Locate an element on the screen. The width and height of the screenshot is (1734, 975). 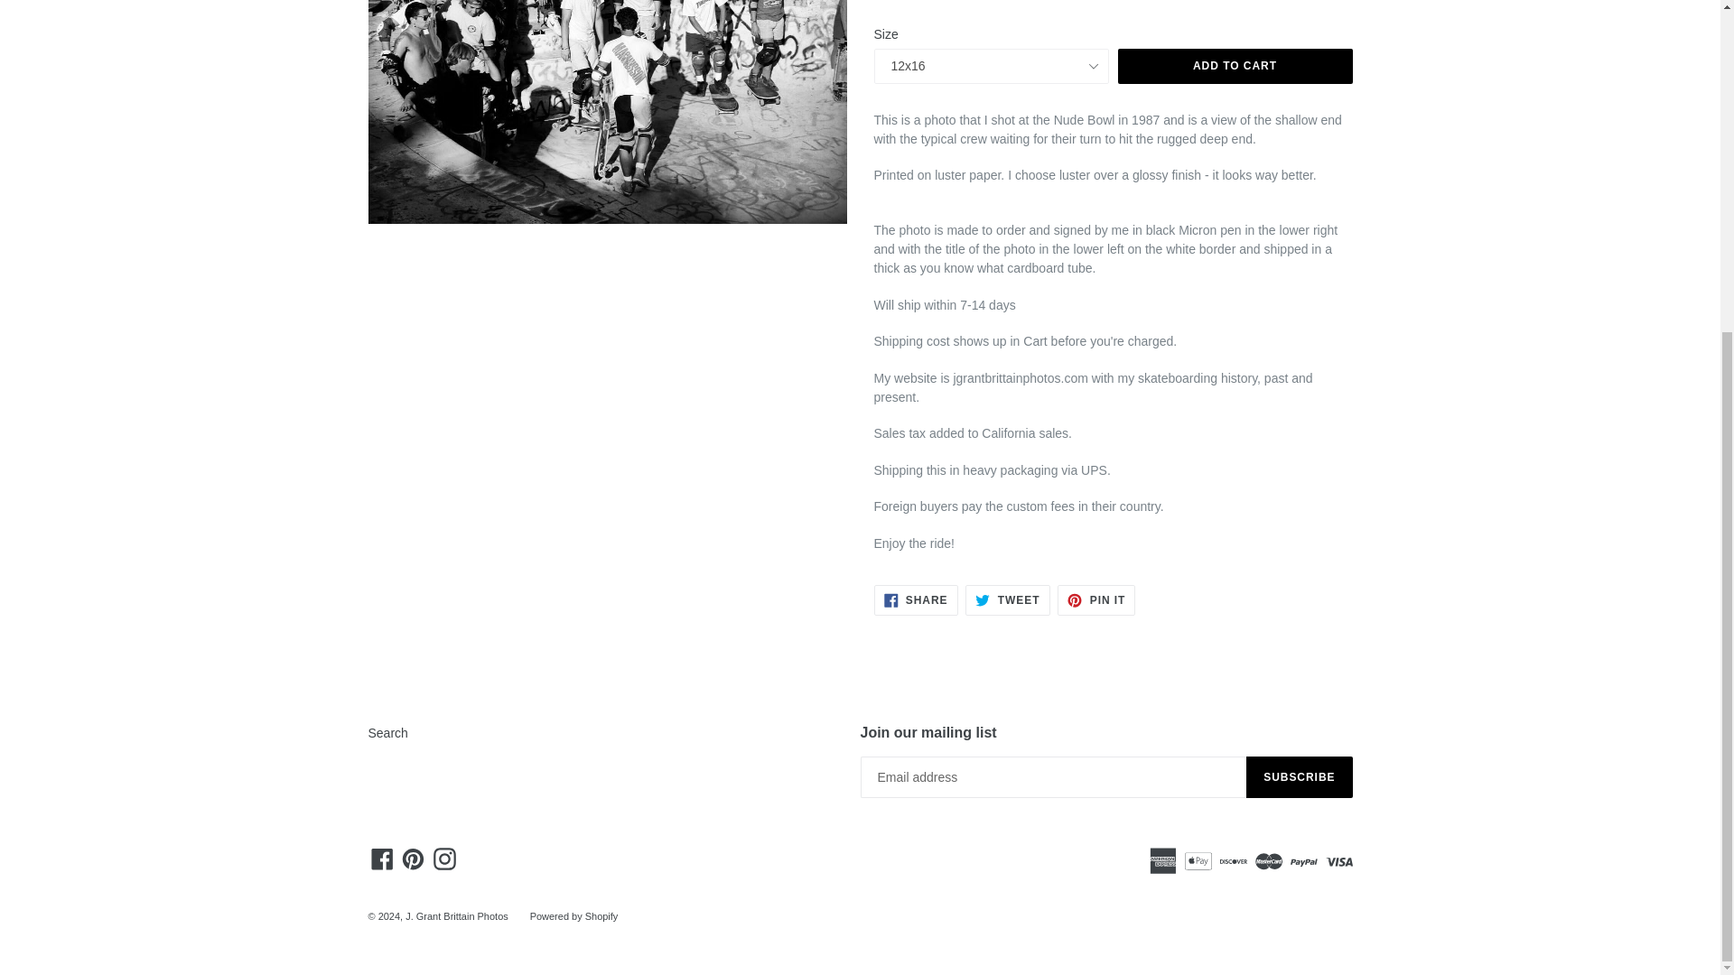
J. Grant Brittain Photos on Facebook is located at coordinates (1235, 66).